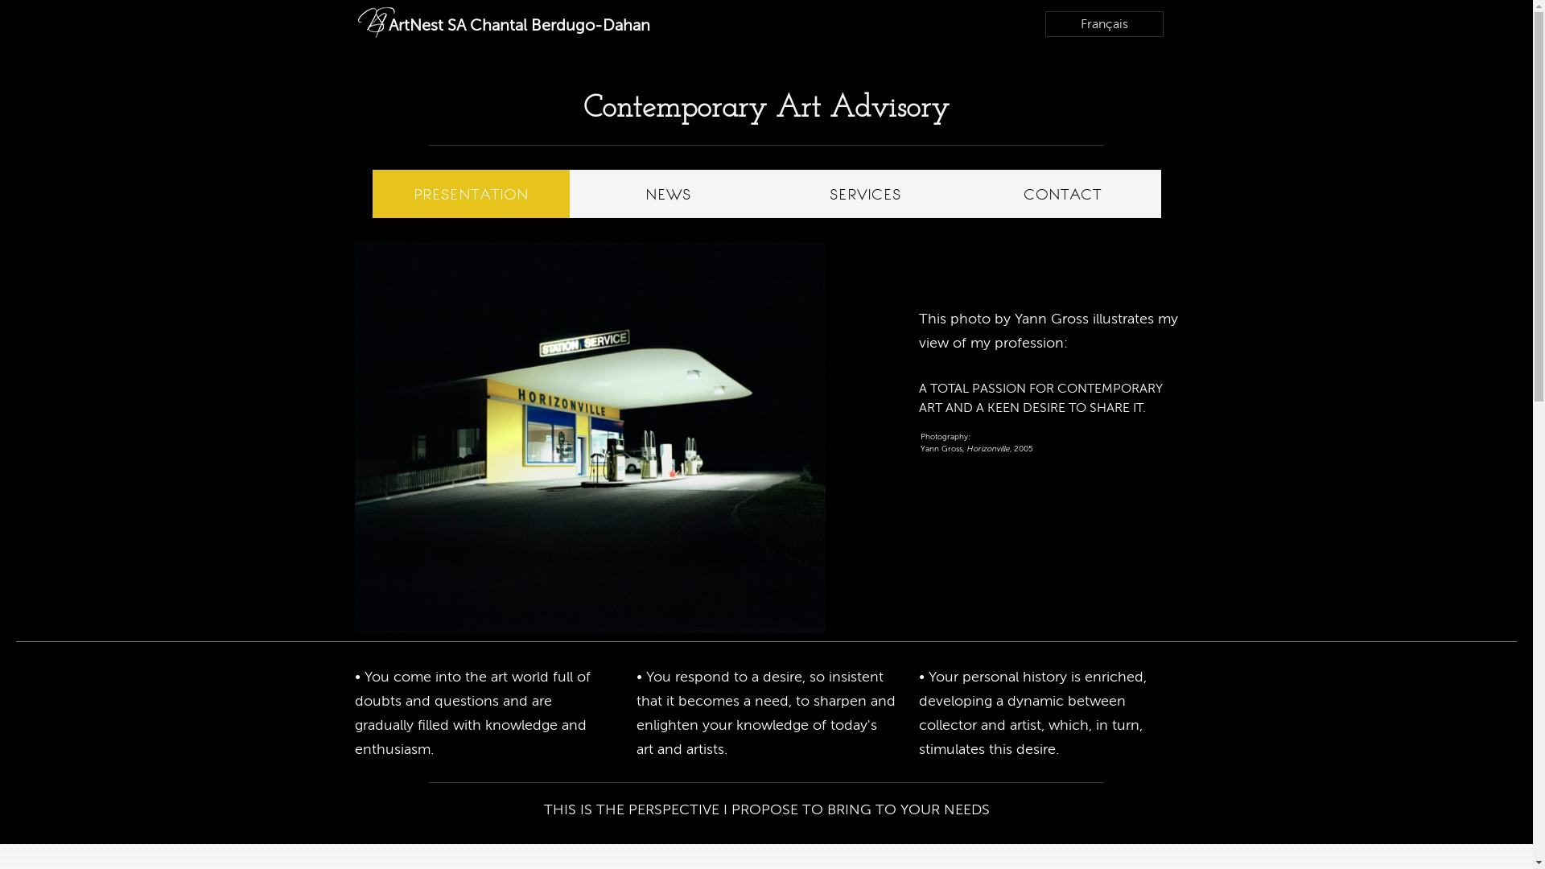  I want to click on CONTACT, so click(1062, 194).